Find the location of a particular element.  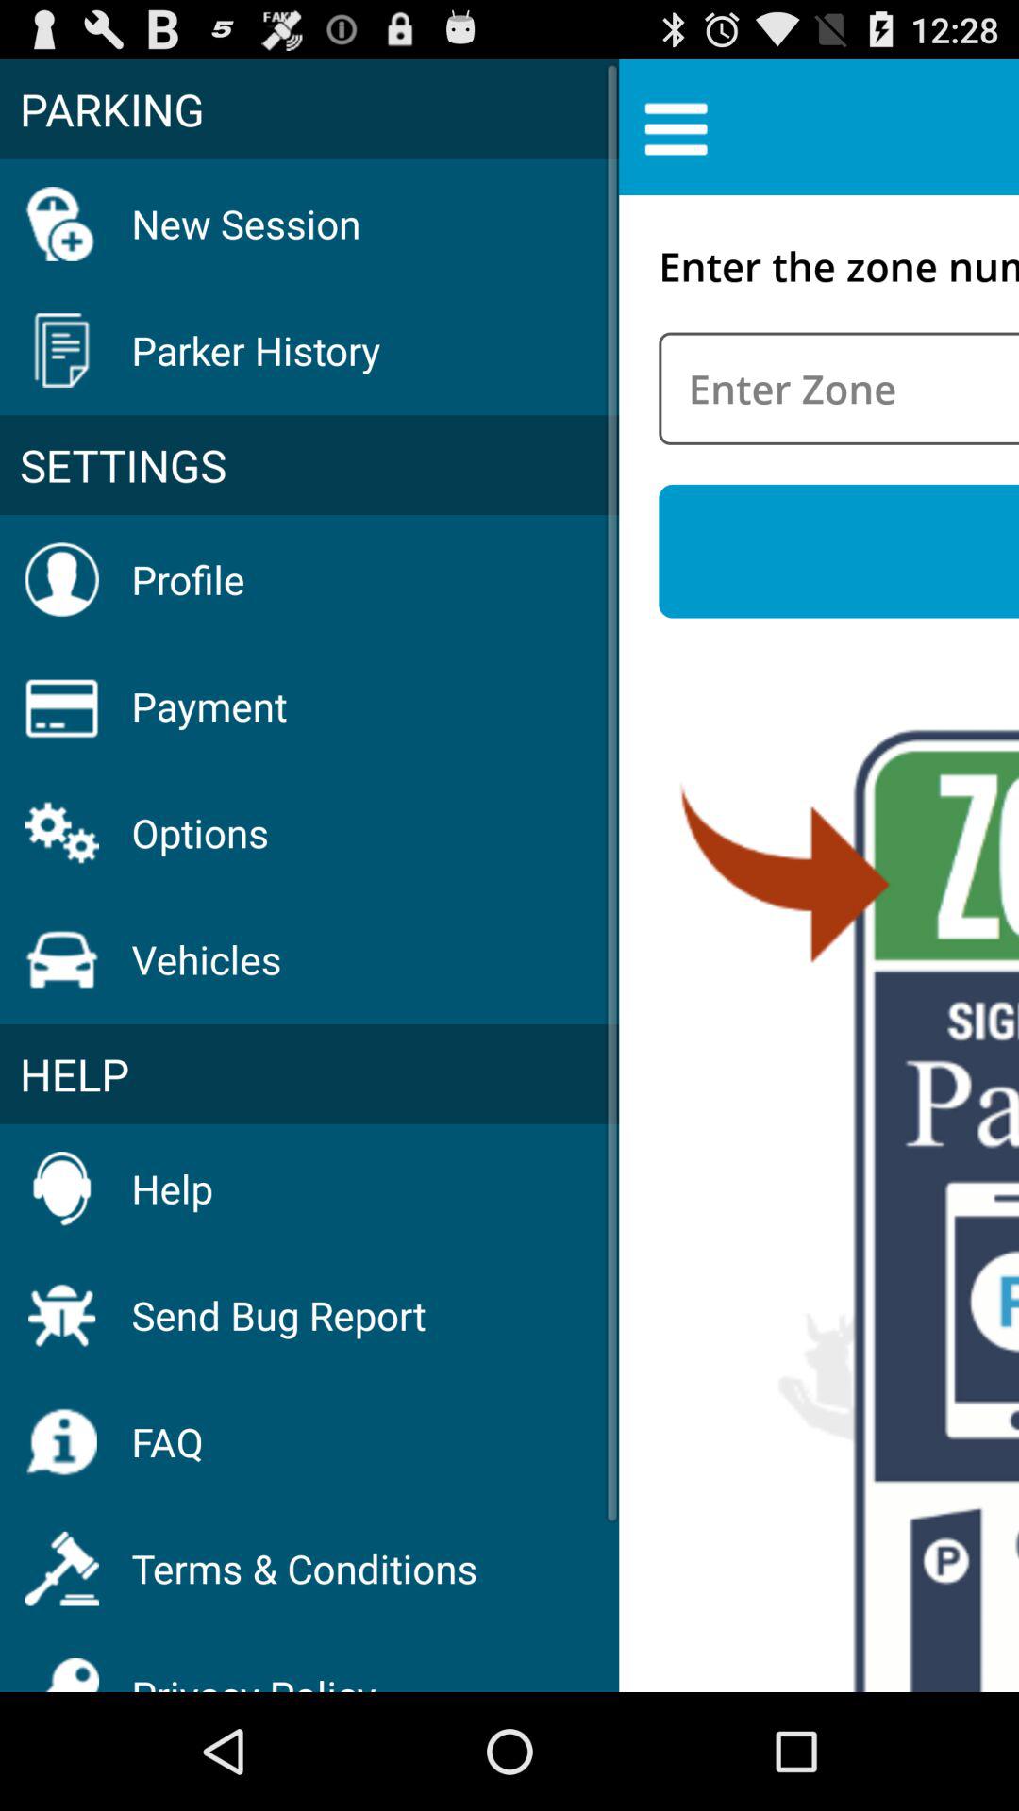

swipe to payment icon is located at coordinates (209, 706).